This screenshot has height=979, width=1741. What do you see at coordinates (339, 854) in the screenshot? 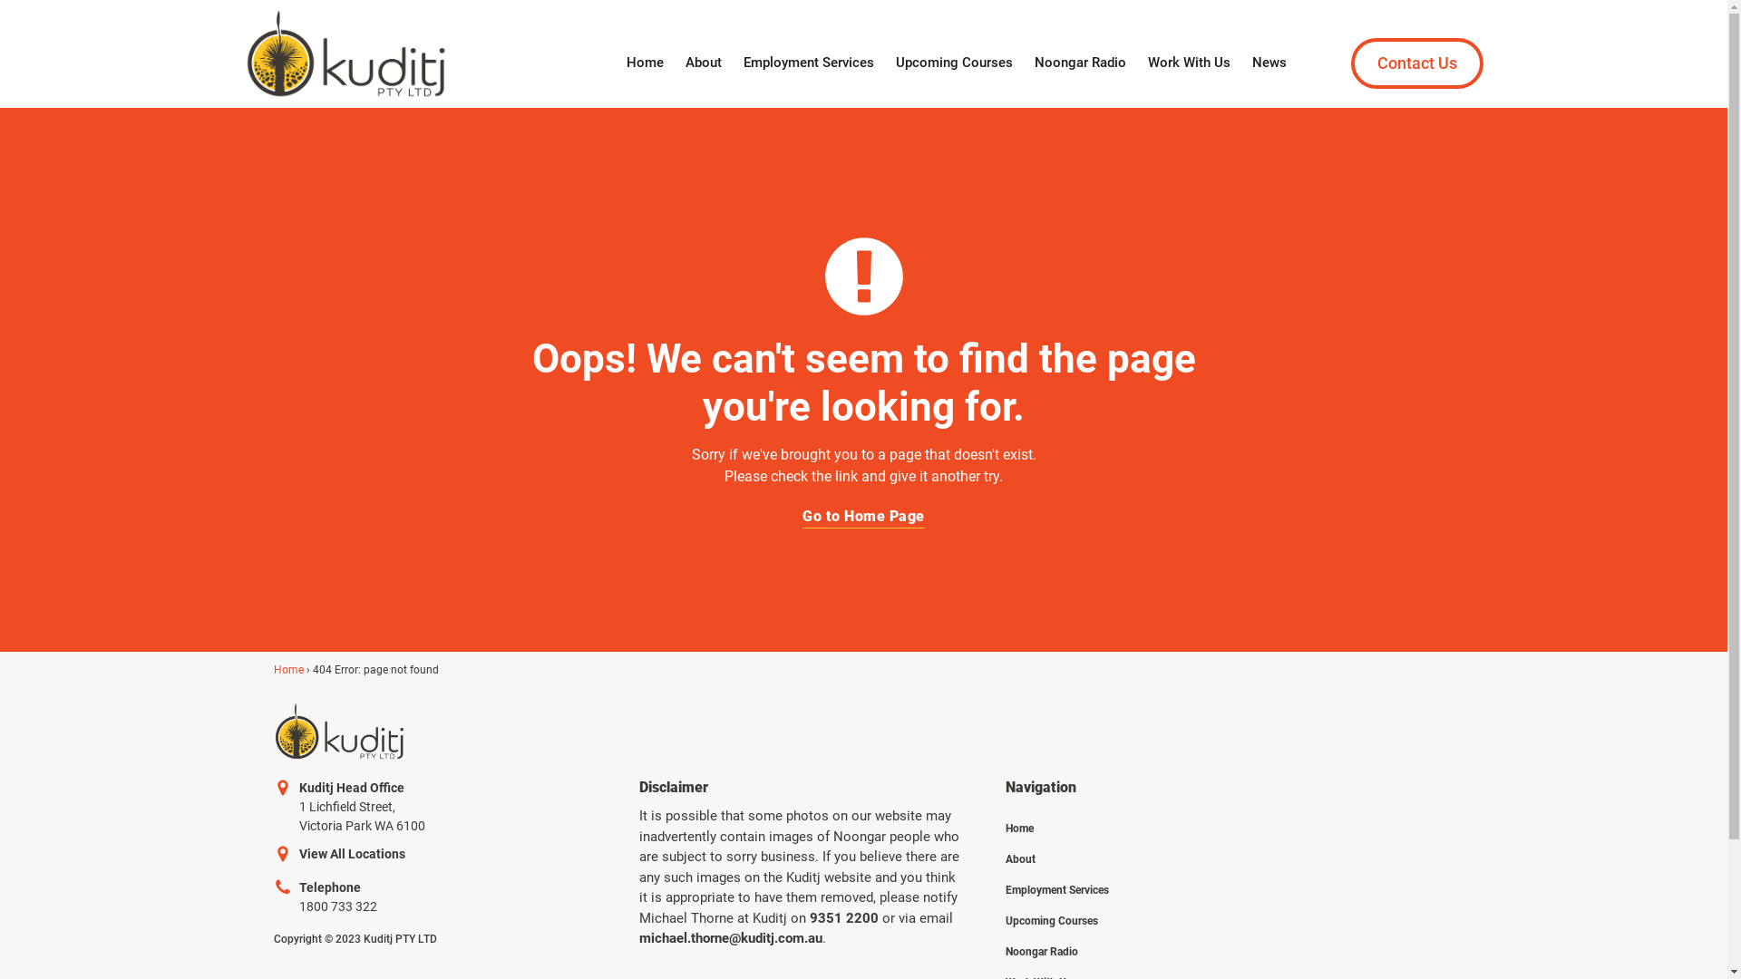
I see `View All Locations` at bounding box center [339, 854].